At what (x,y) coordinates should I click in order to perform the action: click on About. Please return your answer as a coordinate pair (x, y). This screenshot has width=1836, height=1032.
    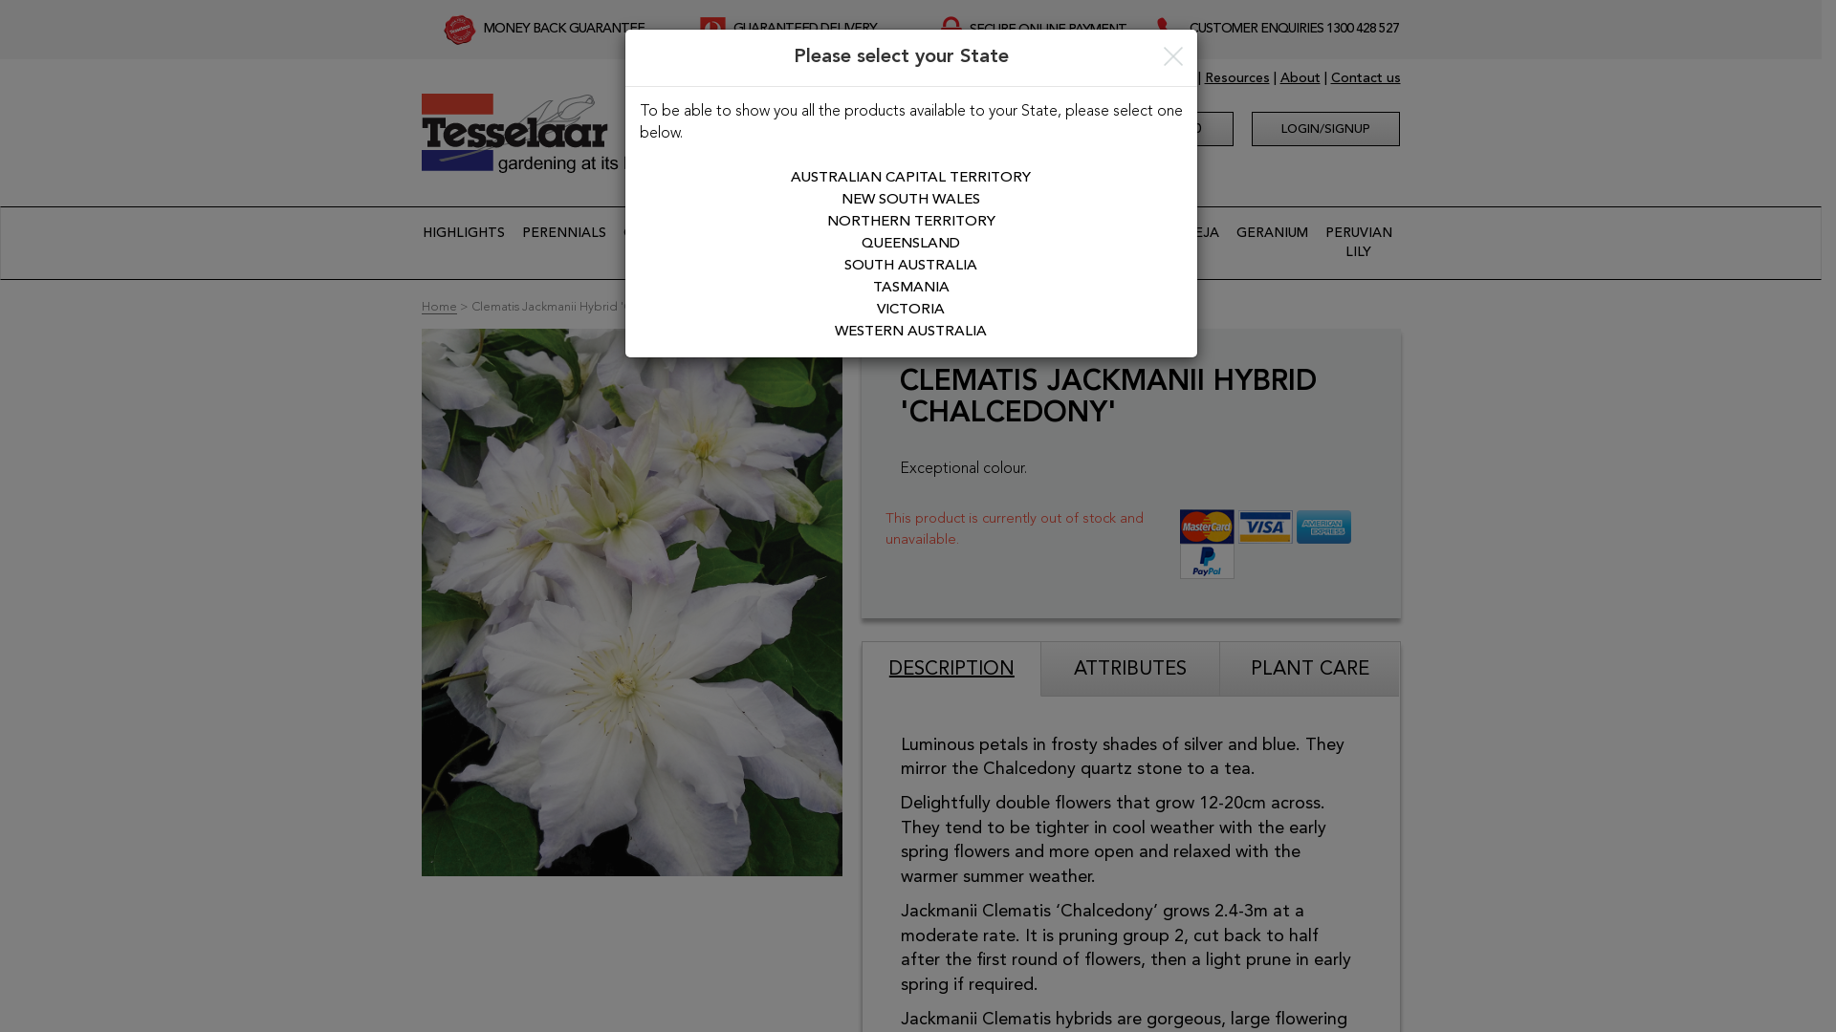
    Looking at the image, I should click on (1300, 78).